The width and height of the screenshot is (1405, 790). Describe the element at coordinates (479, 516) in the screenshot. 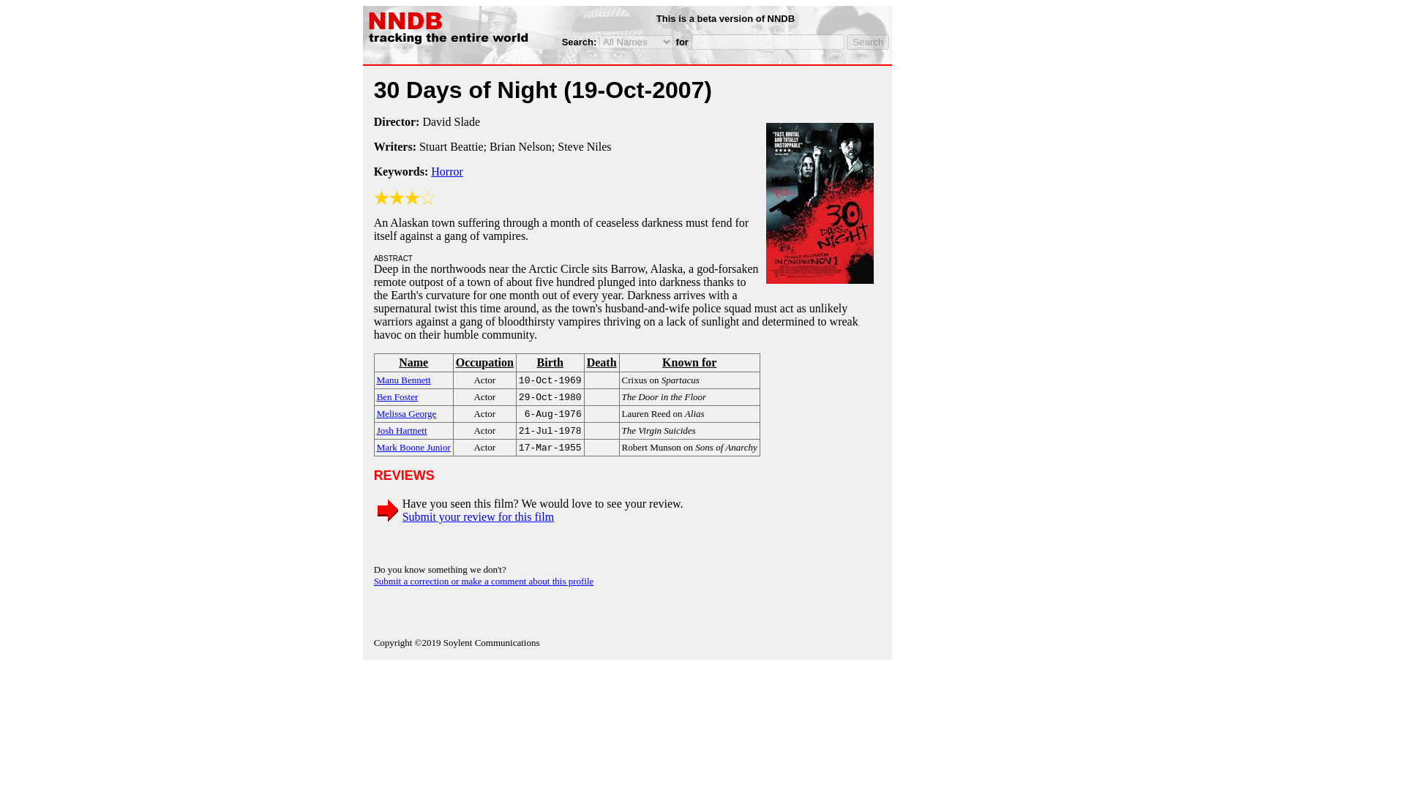

I see `Submit your review for this film` at that location.